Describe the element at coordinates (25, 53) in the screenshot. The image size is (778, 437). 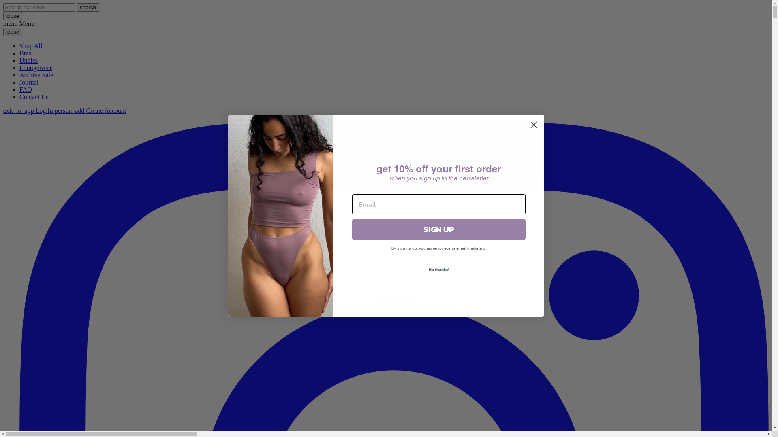
I see `Bras` at that location.